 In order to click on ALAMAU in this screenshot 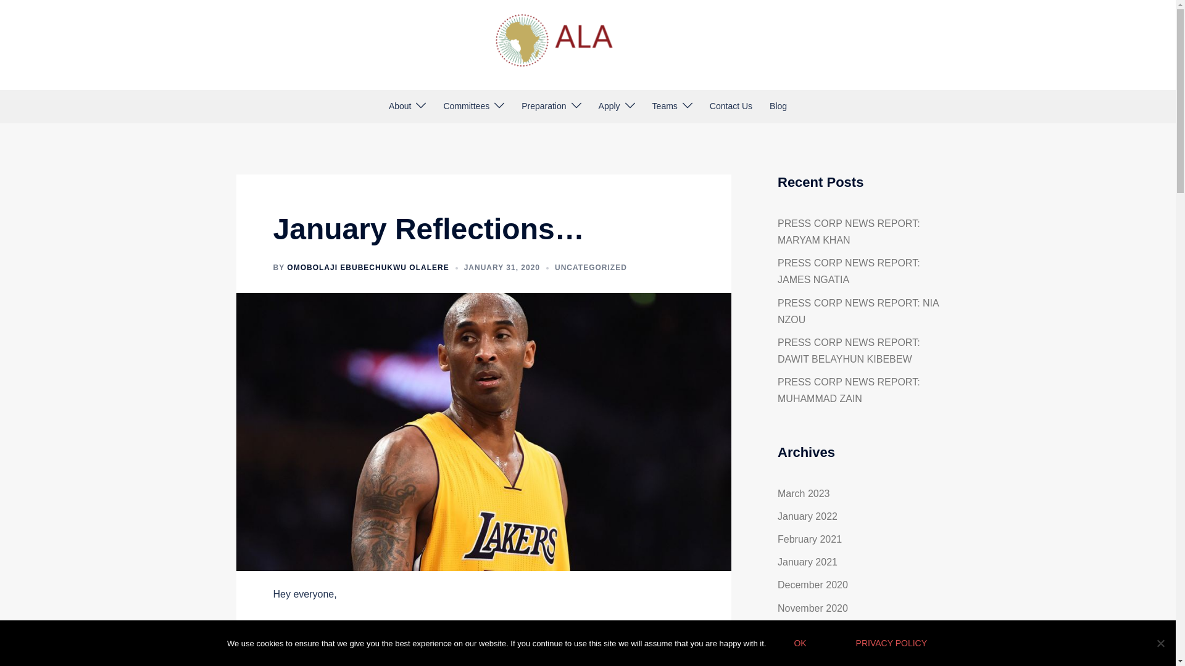, I will do `click(588, 43)`.